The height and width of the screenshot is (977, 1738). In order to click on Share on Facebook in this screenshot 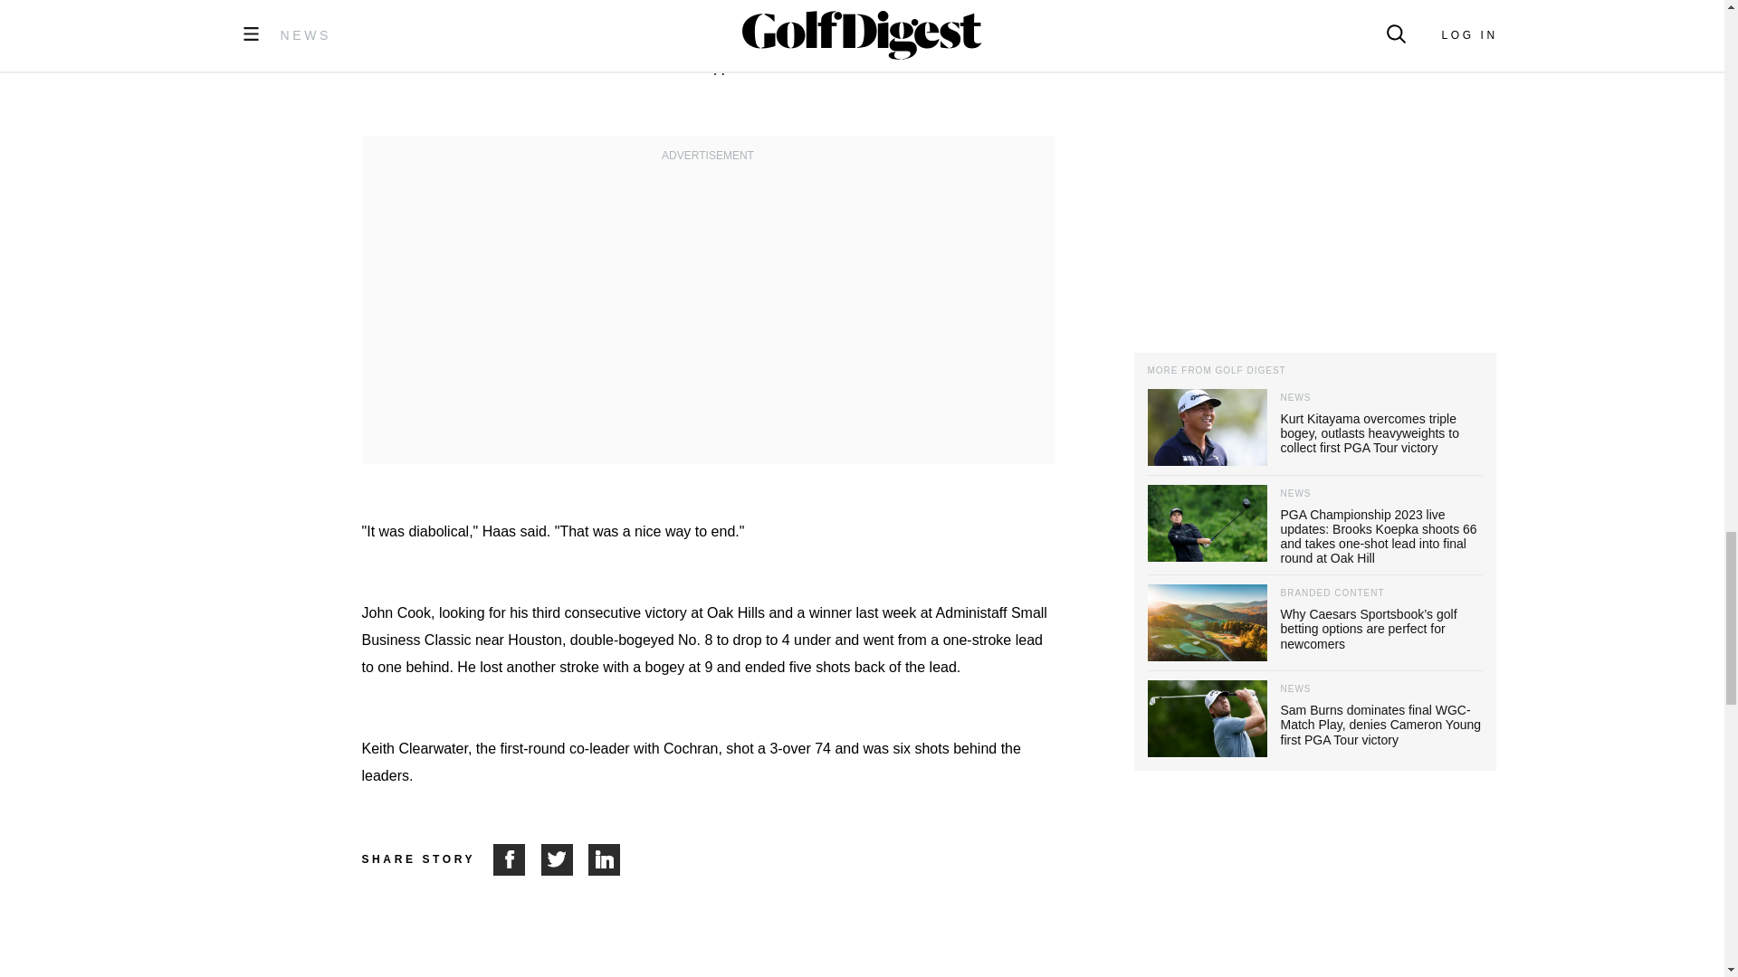, I will do `click(517, 859)`.